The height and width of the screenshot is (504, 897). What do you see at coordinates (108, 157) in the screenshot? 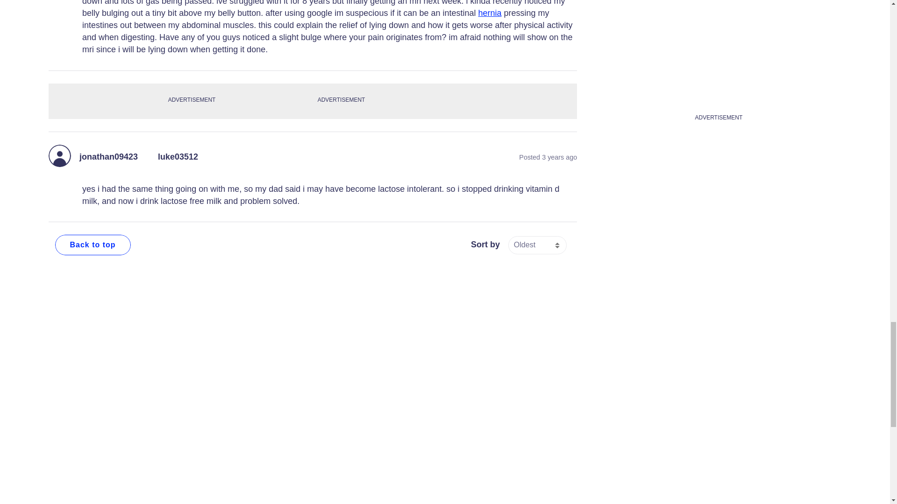
I see `View jonathan09423's profile` at bounding box center [108, 157].